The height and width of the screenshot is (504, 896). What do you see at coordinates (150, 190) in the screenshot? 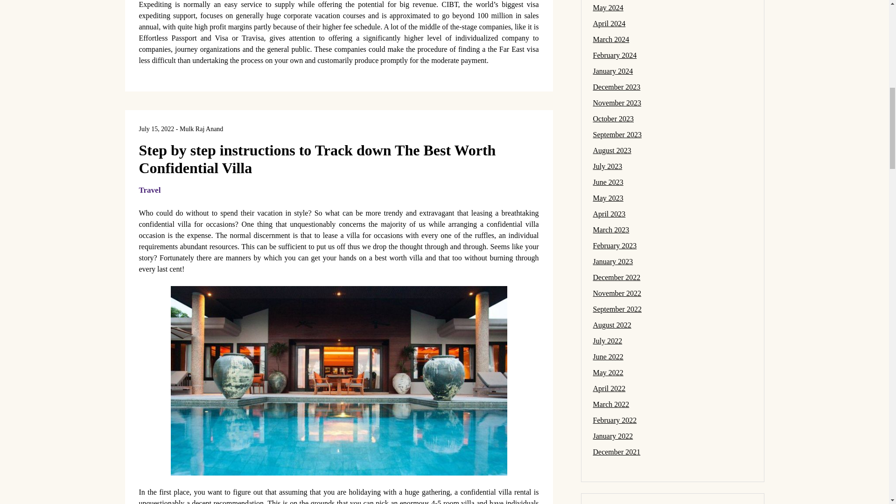
I see `Travel` at bounding box center [150, 190].